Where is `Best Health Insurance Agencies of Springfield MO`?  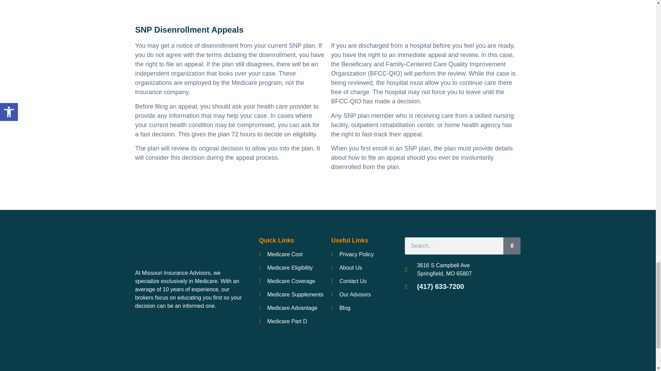 Best Health Insurance Agencies of Springfield MO is located at coordinates (160, 346).